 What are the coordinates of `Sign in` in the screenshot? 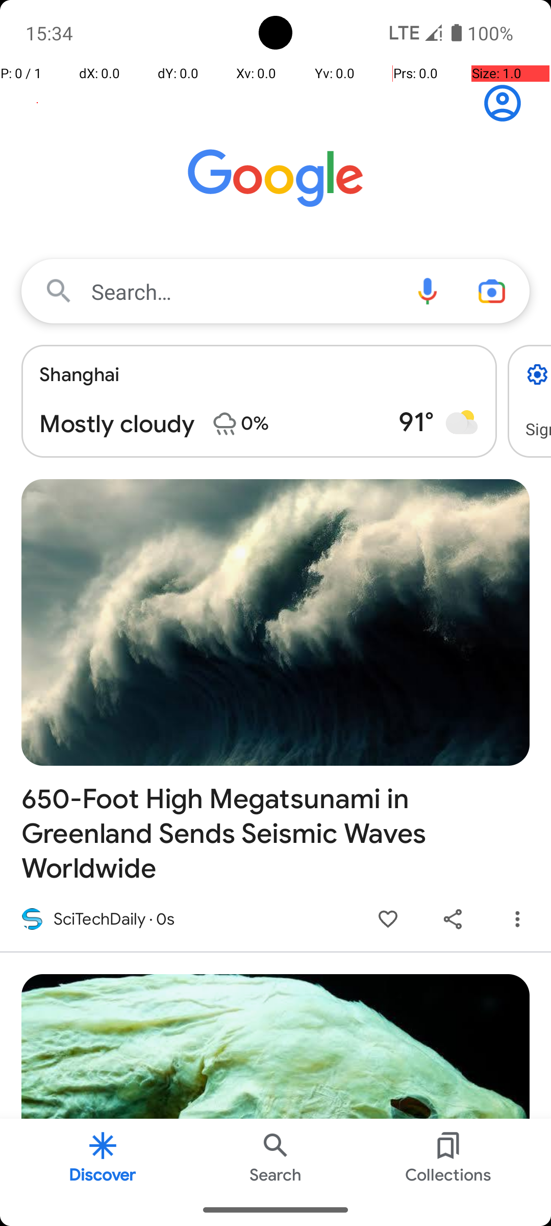 It's located at (508, 103).